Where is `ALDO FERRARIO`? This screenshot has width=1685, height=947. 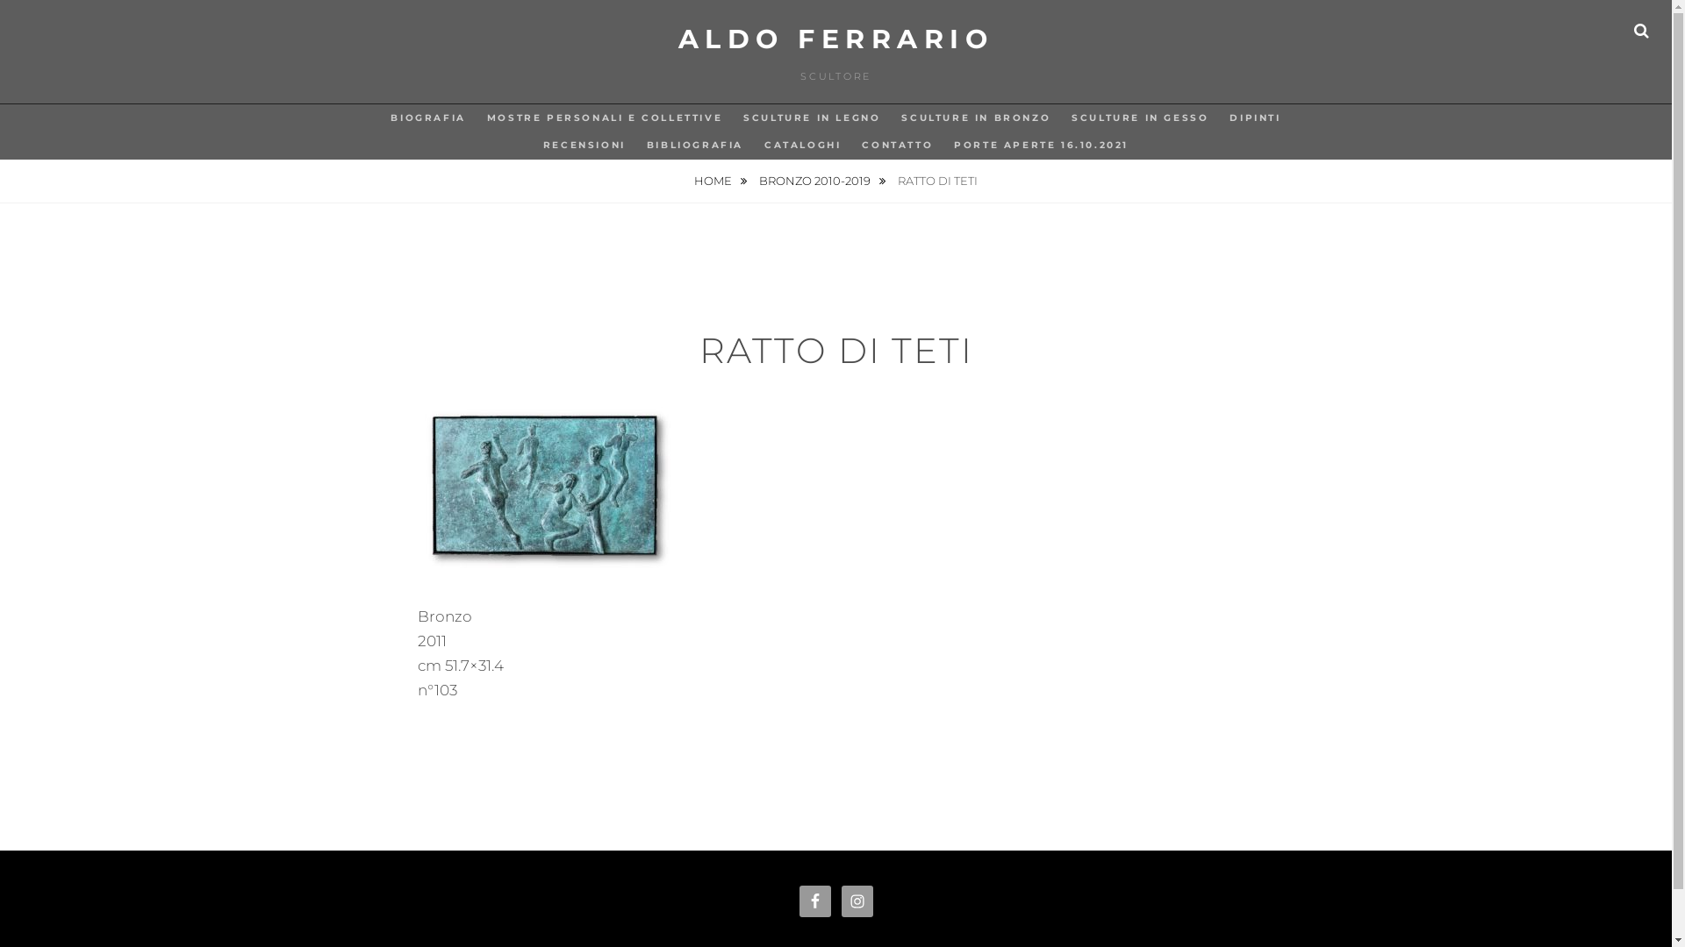 ALDO FERRARIO is located at coordinates (836, 39).